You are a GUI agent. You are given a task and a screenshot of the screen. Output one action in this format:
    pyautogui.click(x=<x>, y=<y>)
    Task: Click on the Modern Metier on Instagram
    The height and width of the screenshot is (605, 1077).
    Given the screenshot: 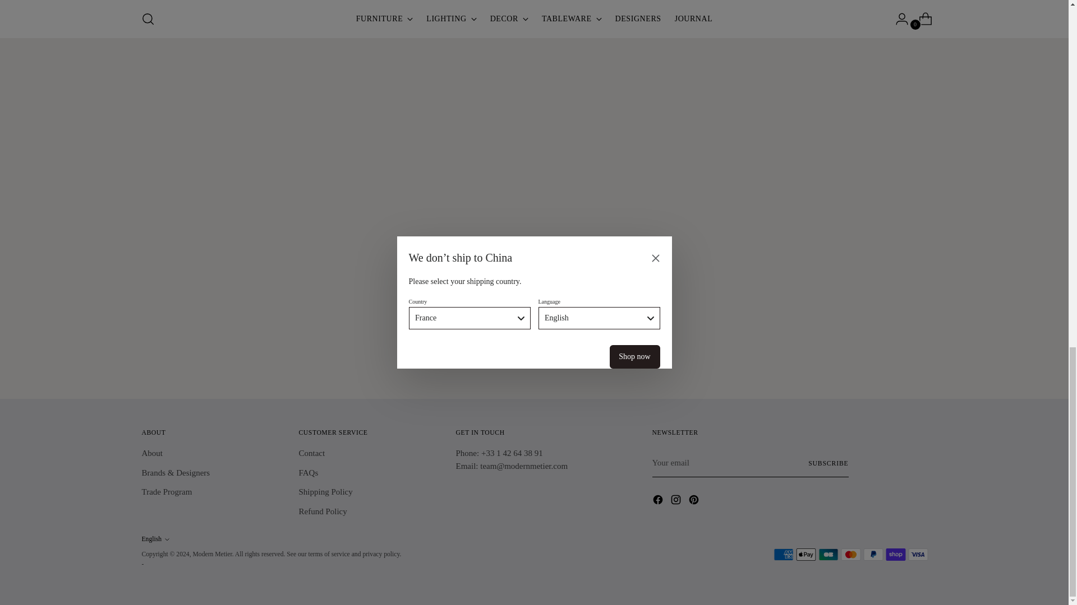 What is the action you would take?
    pyautogui.click(x=676, y=502)
    